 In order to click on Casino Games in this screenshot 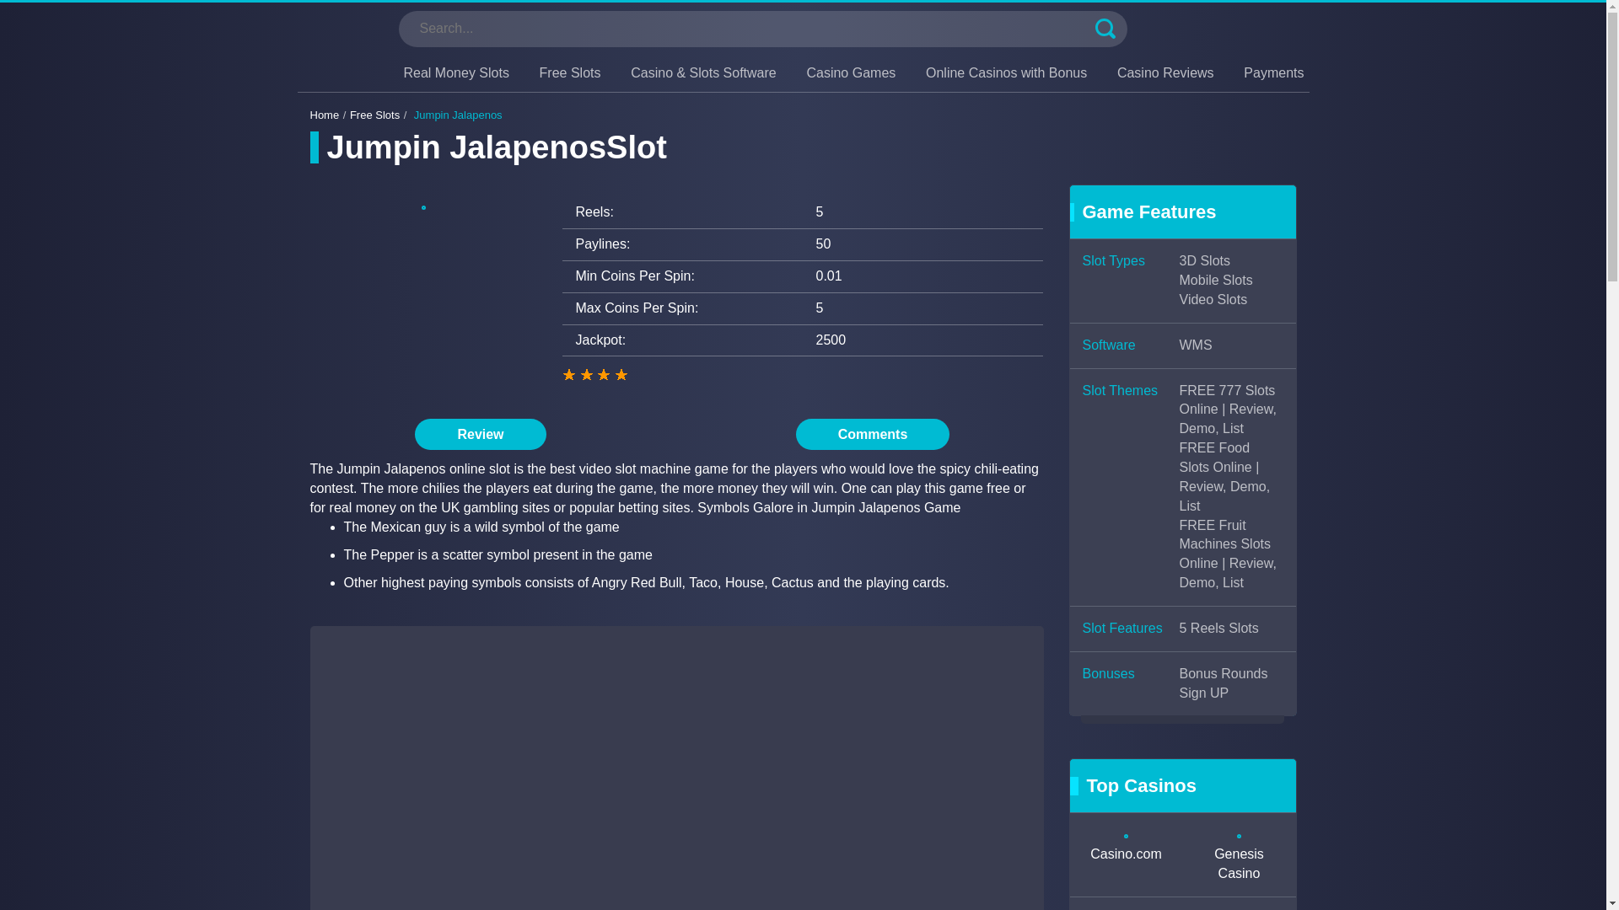, I will do `click(850, 72)`.